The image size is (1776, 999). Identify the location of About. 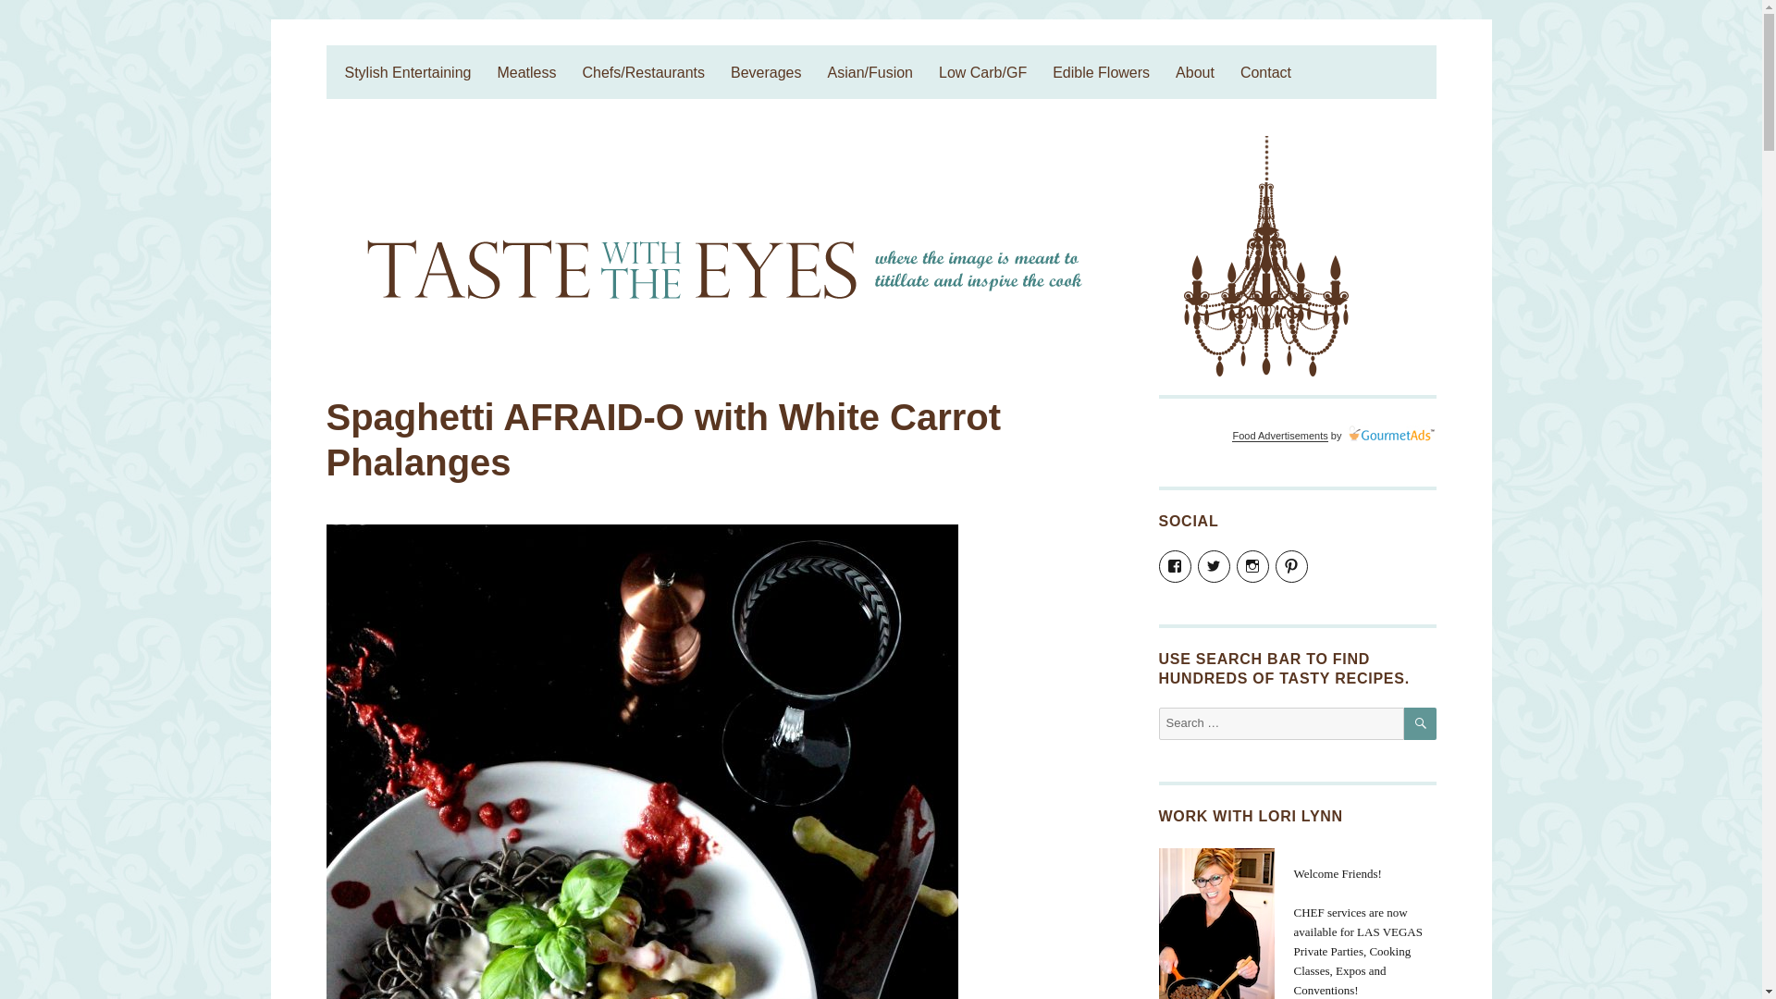
(1195, 72).